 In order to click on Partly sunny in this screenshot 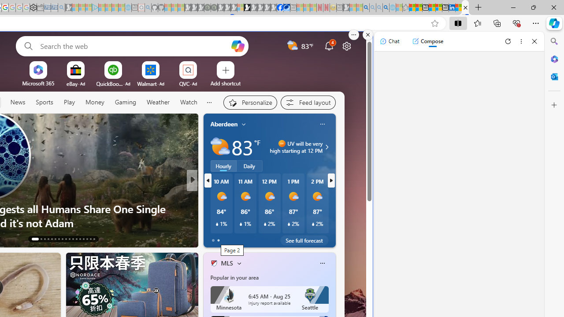, I will do `click(220, 147)`.